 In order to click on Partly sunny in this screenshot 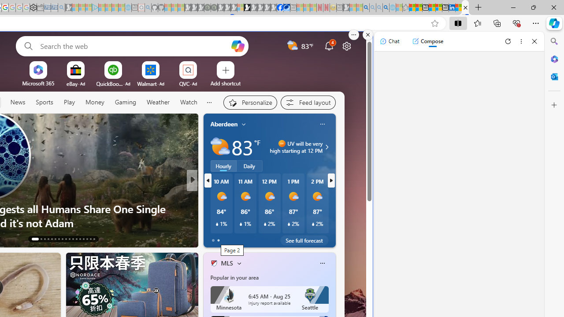, I will do `click(220, 147)`.